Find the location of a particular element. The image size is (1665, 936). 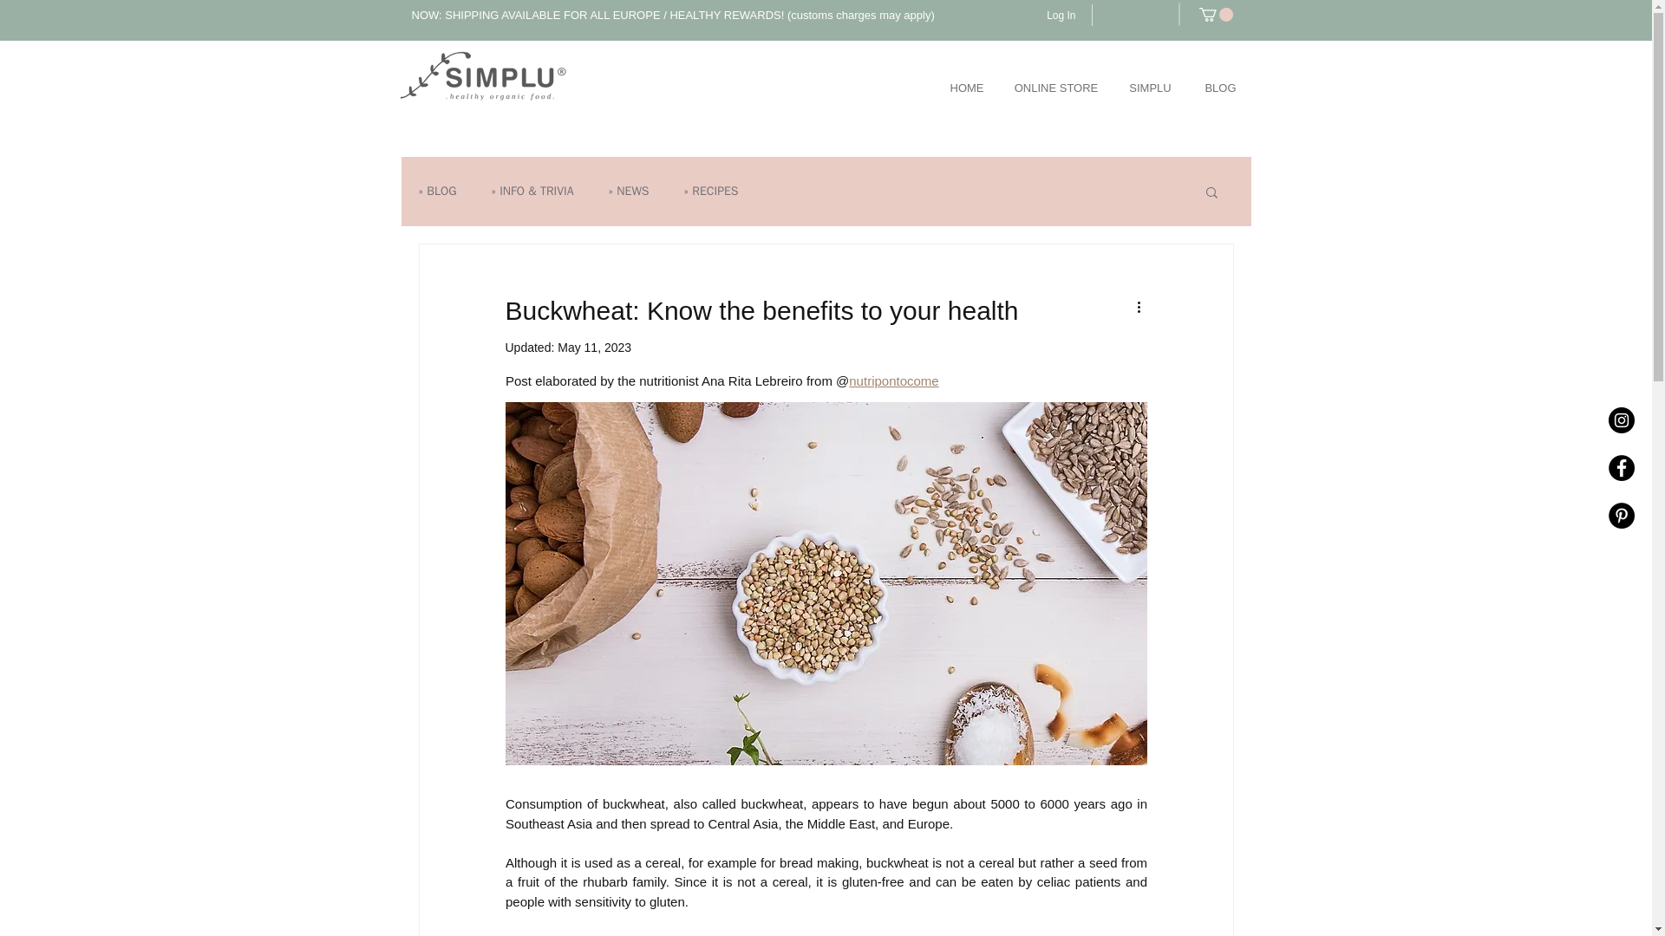

nutripontocome is located at coordinates (893, 380).